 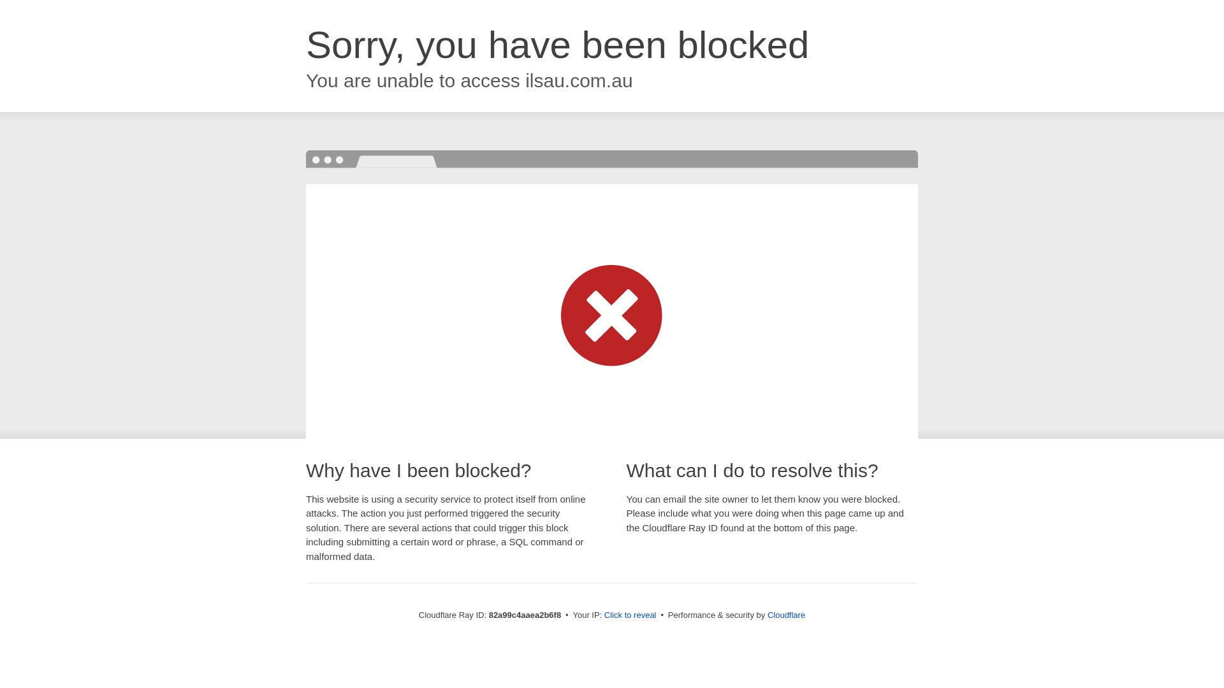 I want to click on Click to reveal, so click(x=630, y=615).